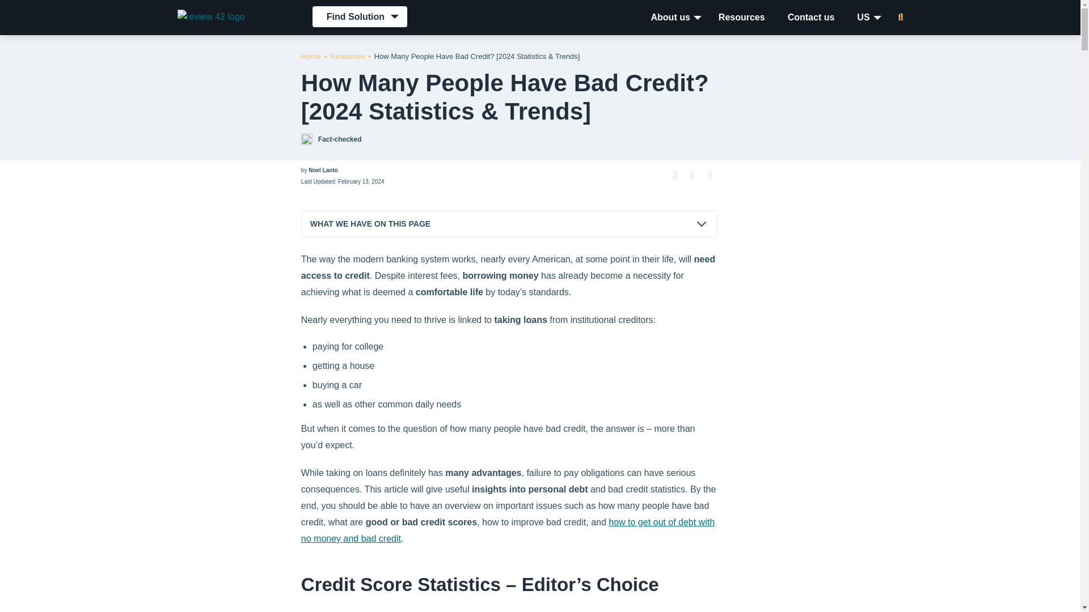 The height and width of the screenshot is (612, 1089). Describe the element at coordinates (323, 170) in the screenshot. I see `Noel Lanto` at that location.